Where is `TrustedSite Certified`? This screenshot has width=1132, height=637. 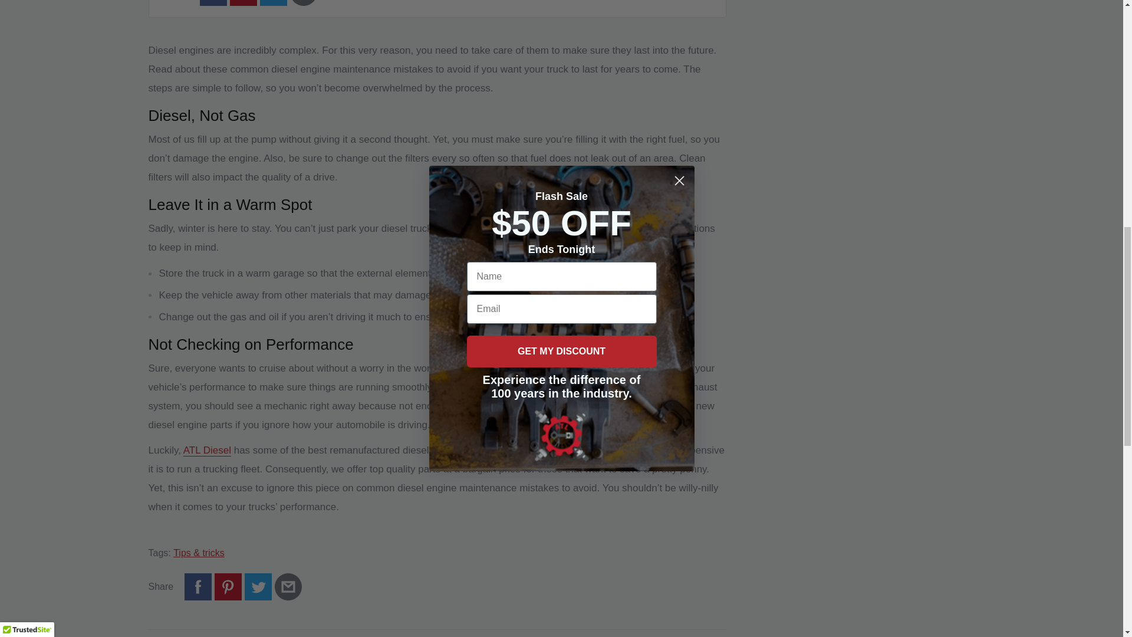 TrustedSite Certified is located at coordinates (27, 4).